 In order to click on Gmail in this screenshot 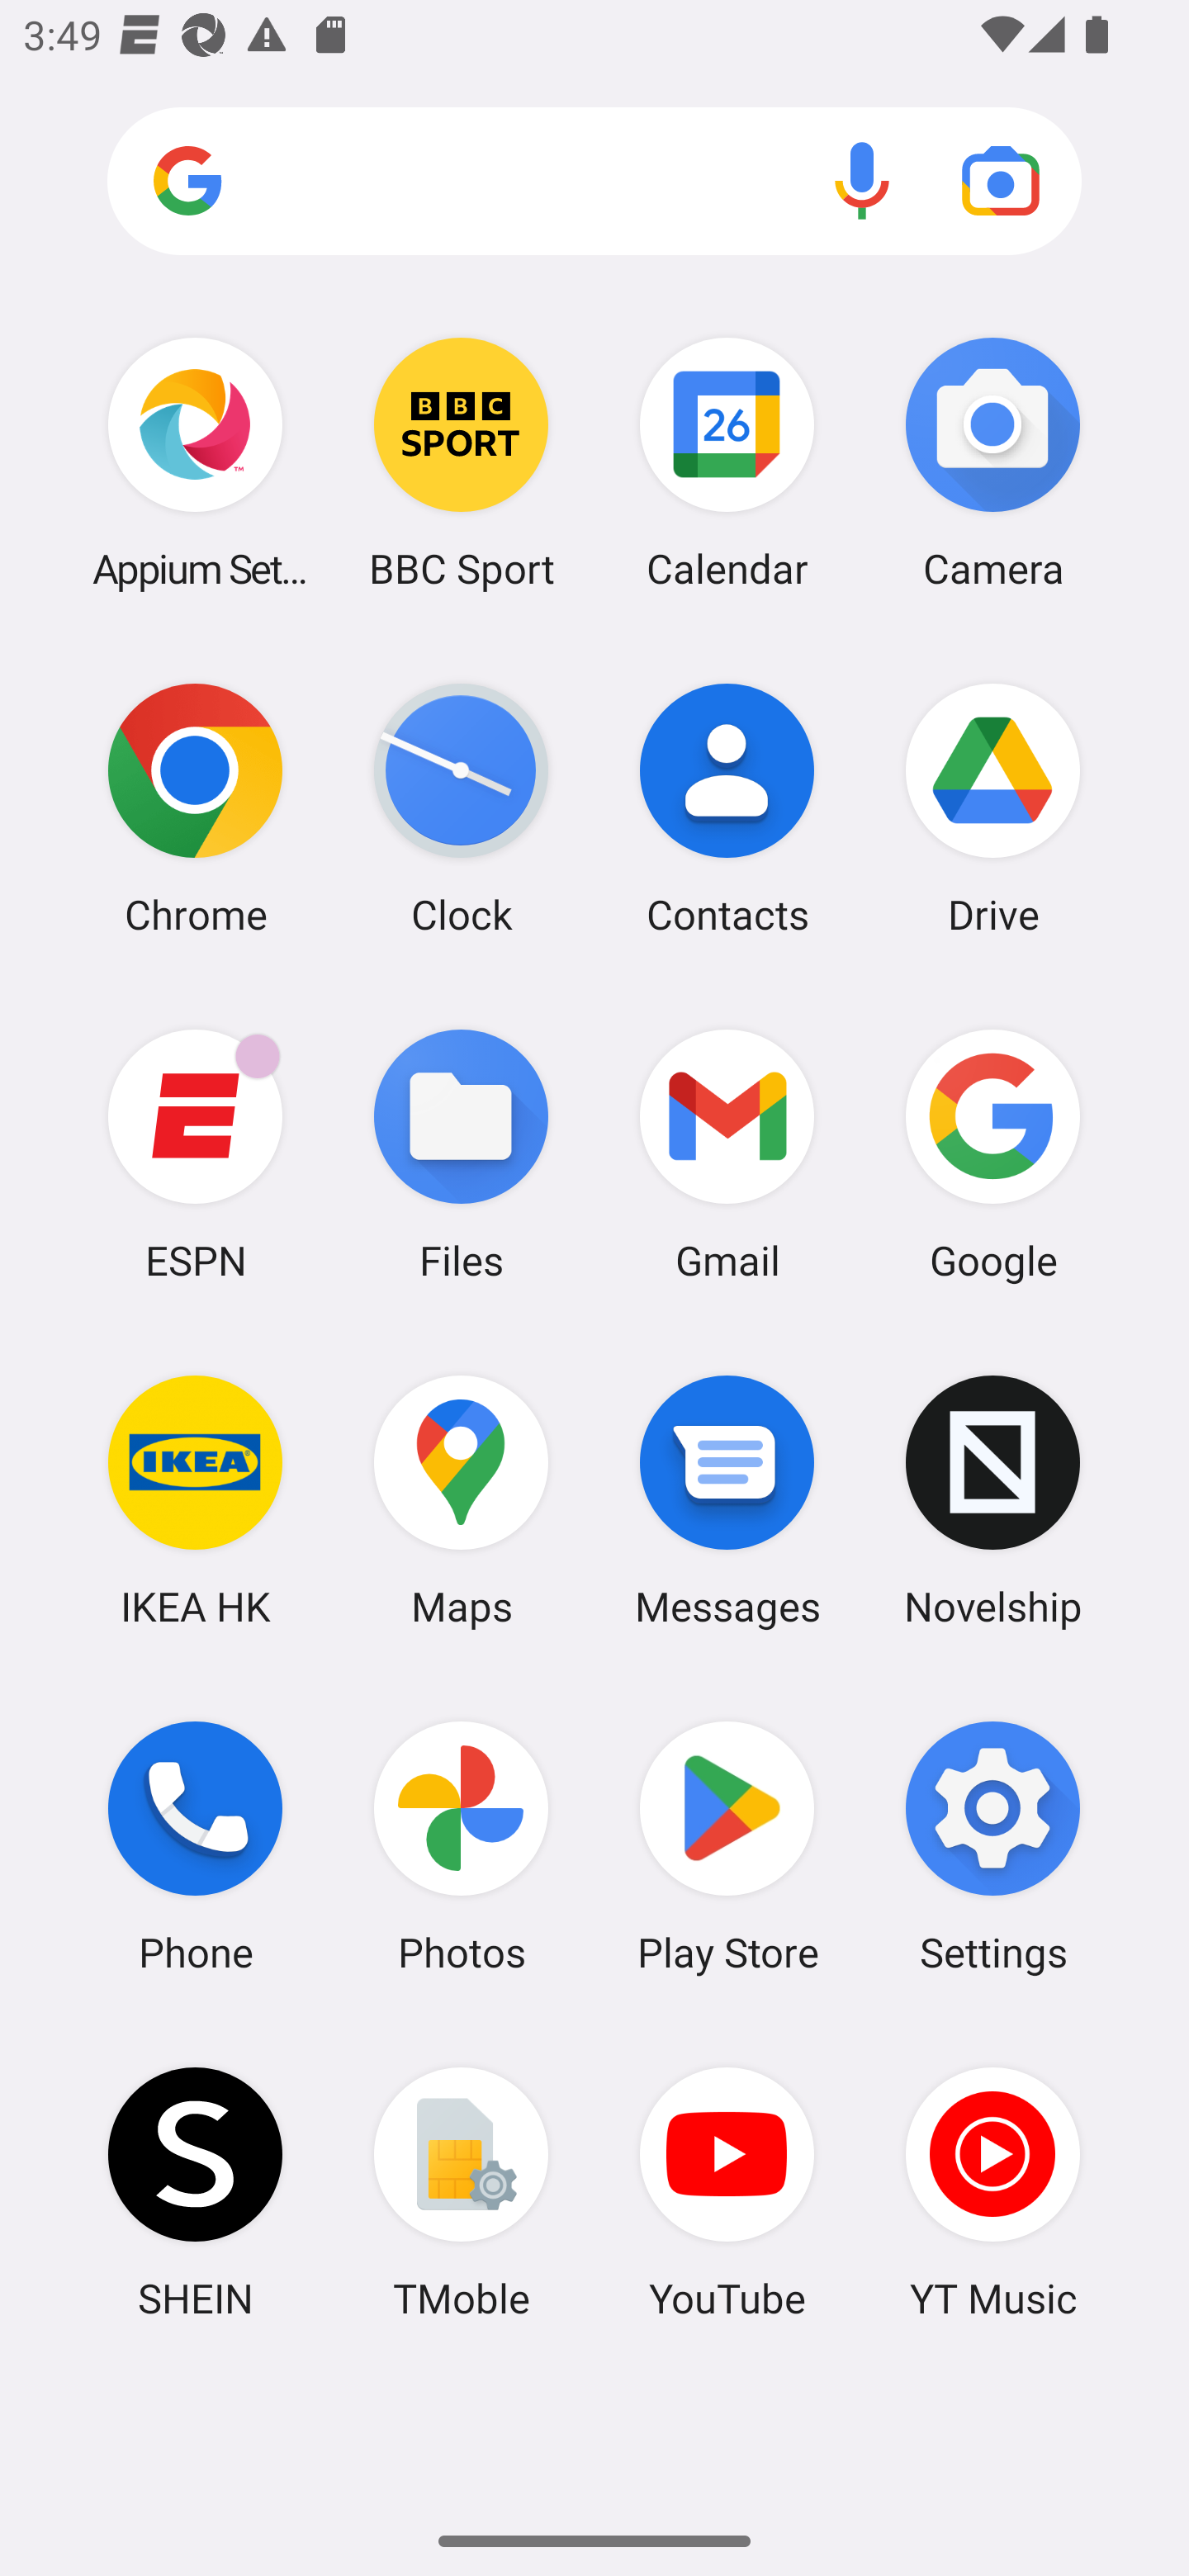, I will do `click(727, 1153)`.